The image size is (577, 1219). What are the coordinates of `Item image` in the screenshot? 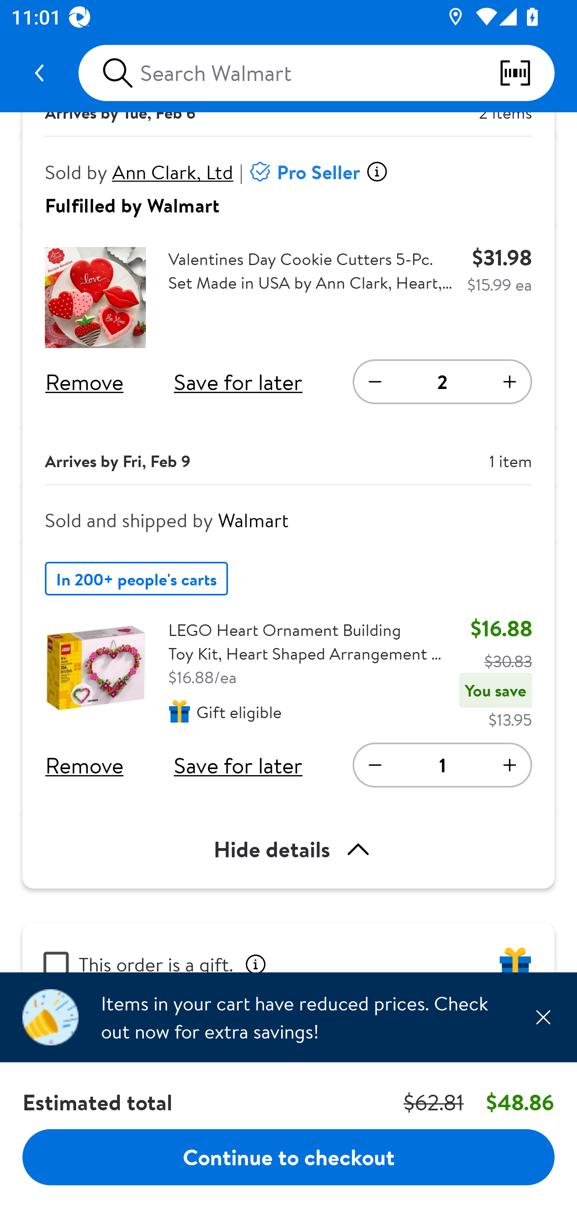 It's located at (95, 298).